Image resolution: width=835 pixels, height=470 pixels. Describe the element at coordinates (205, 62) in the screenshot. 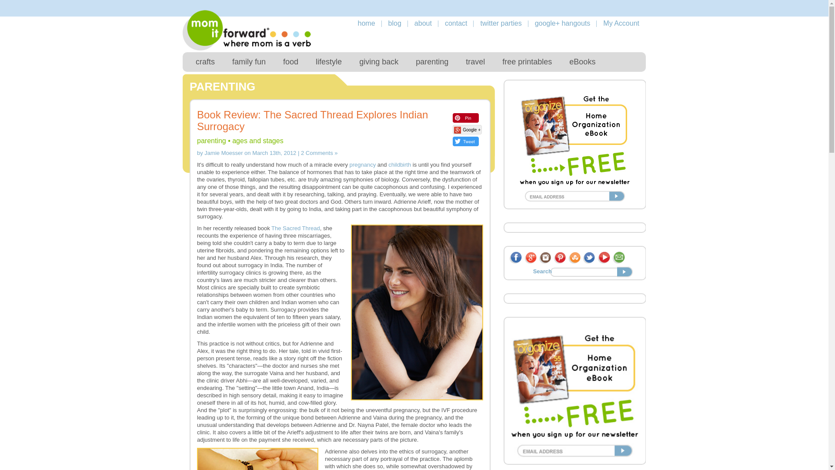

I see `crafts` at that location.